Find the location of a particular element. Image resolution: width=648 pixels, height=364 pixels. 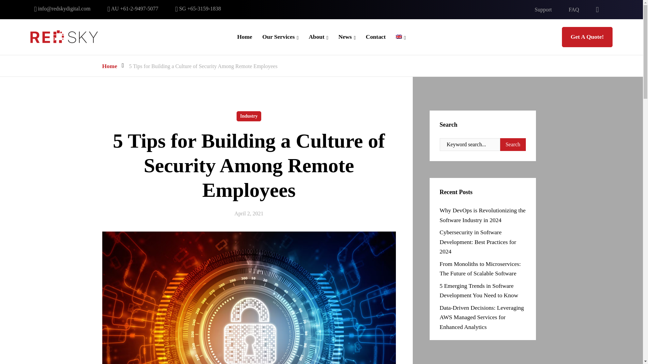

Contact is located at coordinates (376, 36).